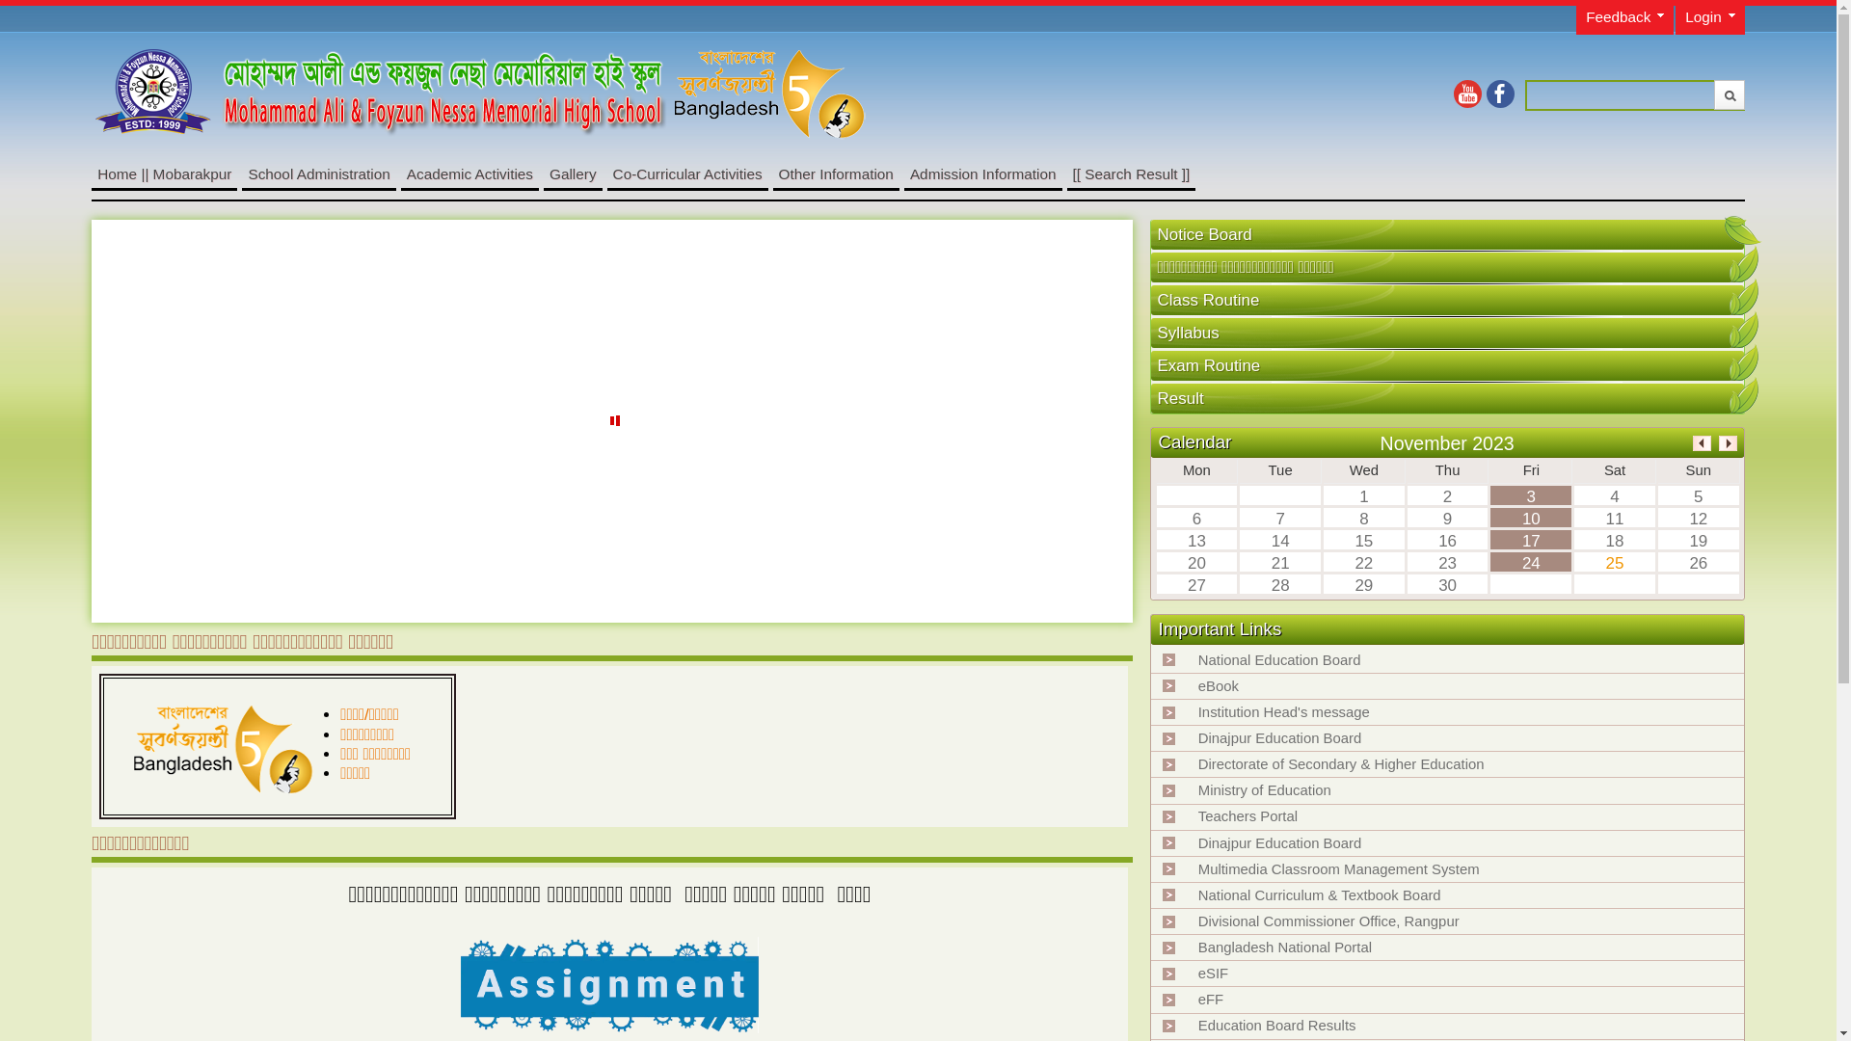 The image size is (1851, 1041). What do you see at coordinates (1730, 94) in the screenshot?
I see `Submit` at bounding box center [1730, 94].